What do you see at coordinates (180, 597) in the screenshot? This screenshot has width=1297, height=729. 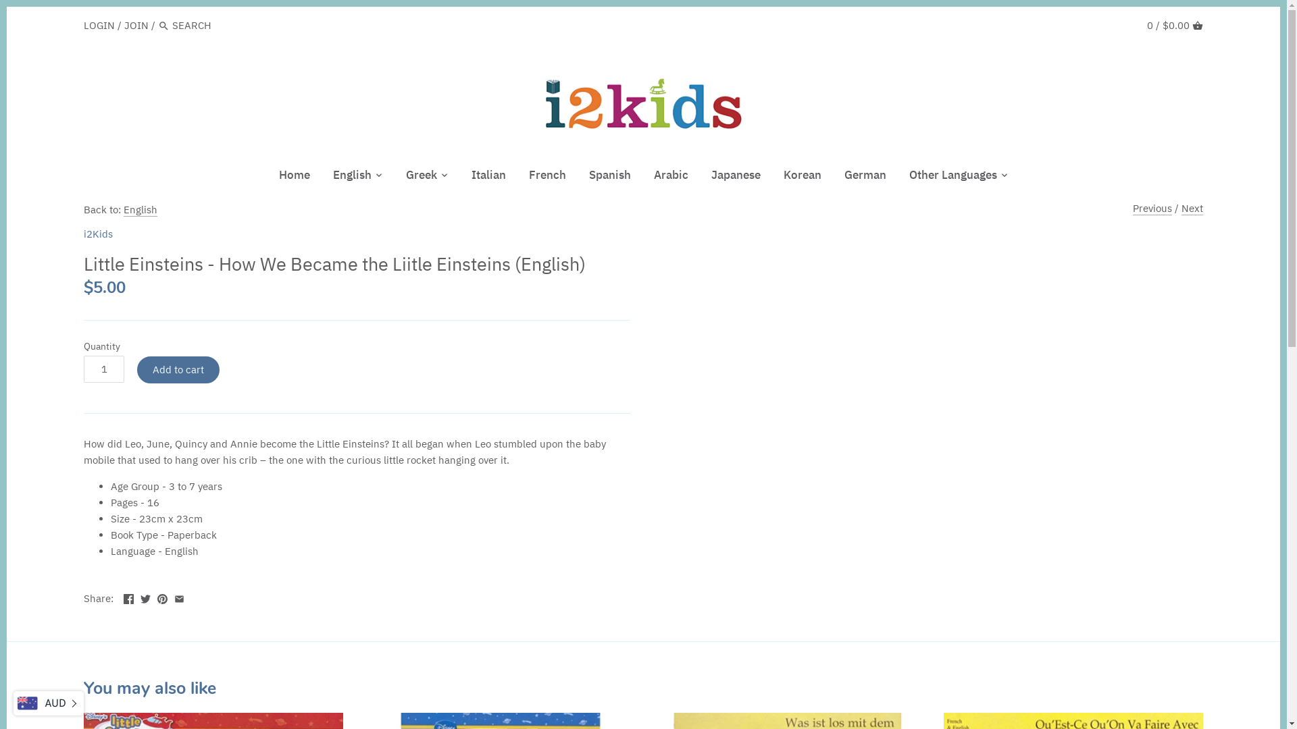 I see `Email` at bounding box center [180, 597].